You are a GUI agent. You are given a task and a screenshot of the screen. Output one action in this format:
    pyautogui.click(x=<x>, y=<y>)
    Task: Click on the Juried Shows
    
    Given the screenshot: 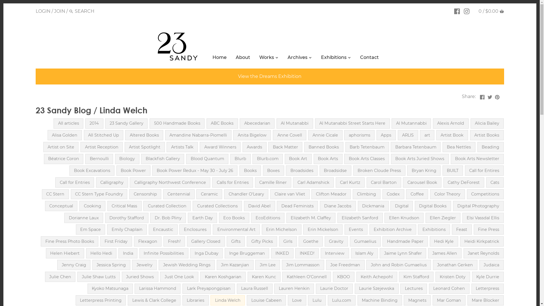 What is the action you would take?
    pyautogui.click(x=140, y=277)
    